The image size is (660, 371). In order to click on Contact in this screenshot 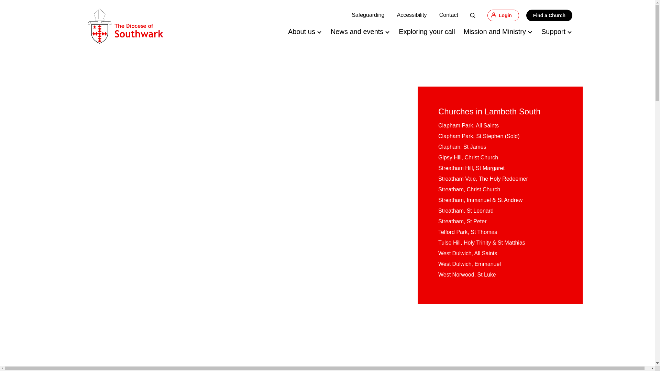, I will do `click(449, 14)`.